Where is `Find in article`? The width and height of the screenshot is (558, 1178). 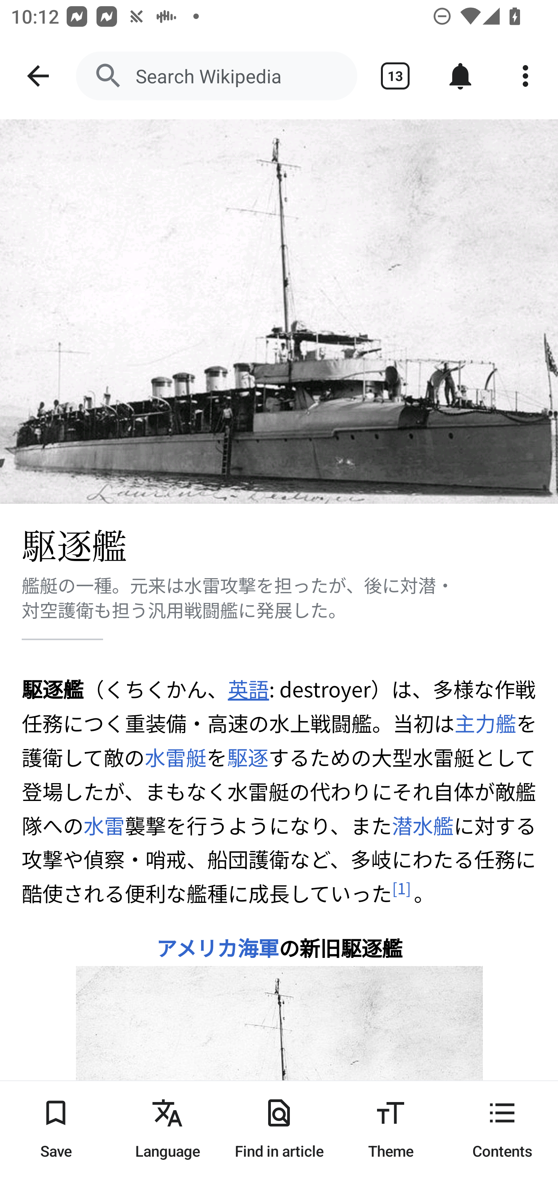 Find in article is located at coordinates (279, 1129).